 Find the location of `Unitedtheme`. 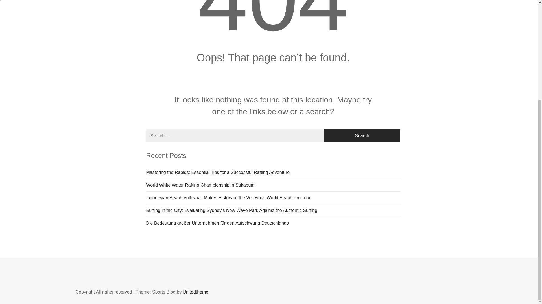

Unitedtheme is located at coordinates (196, 292).